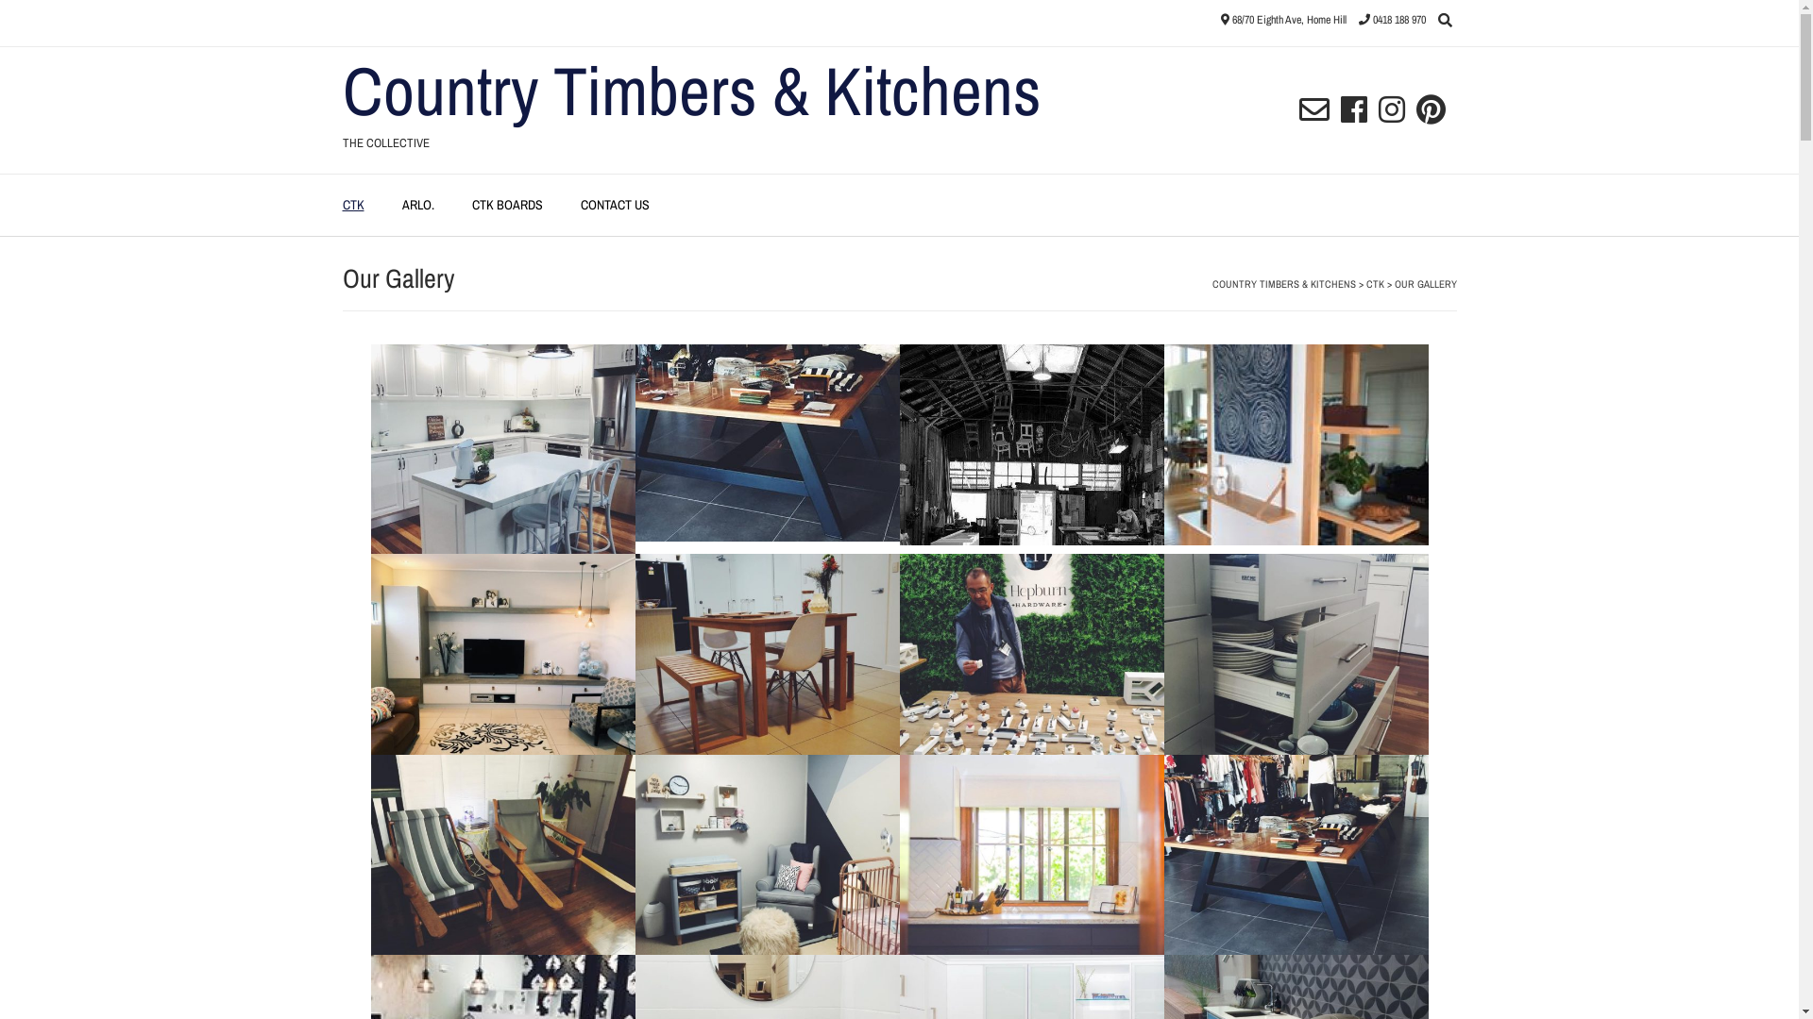 The image size is (1813, 1019). Describe the element at coordinates (1314, 110) in the screenshot. I see `Send Us an Email` at that location.